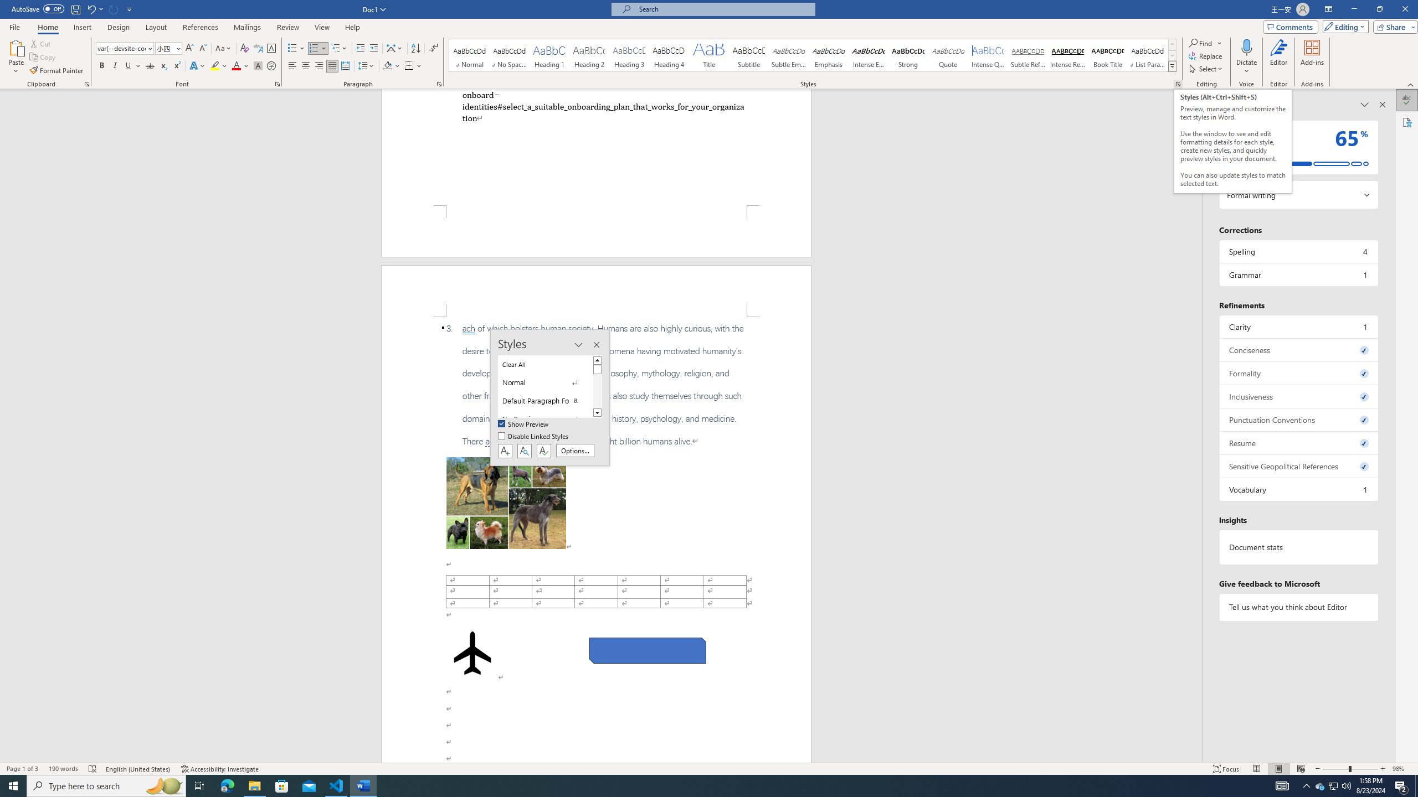 This screenshot has width=1418, height=797. What do you see at coordinates (271, 66) in the screenshot?
I see `Enclose Characters...` at bounding box center [271, 66].